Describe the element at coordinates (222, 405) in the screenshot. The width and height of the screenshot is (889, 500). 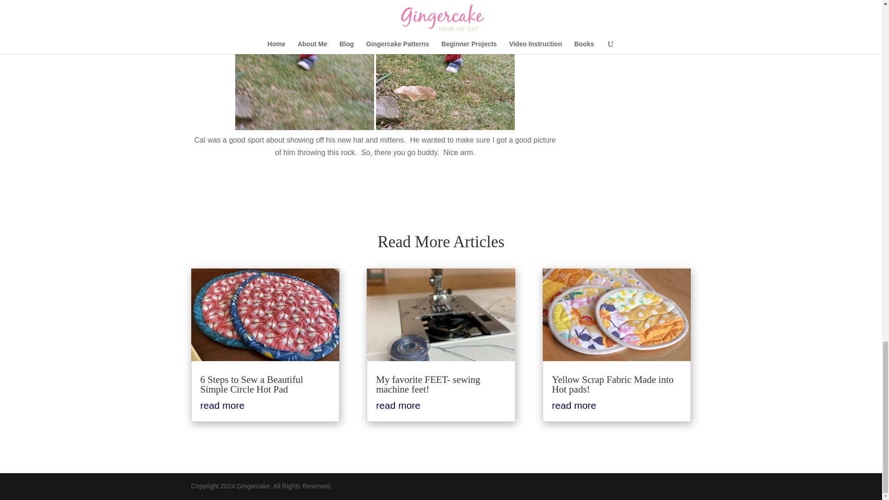
I see `read more` at that location.